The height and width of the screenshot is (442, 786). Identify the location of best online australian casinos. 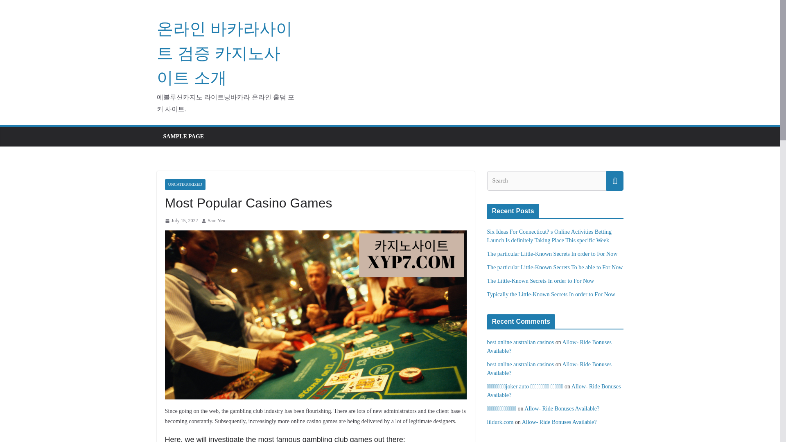
(521, 342).